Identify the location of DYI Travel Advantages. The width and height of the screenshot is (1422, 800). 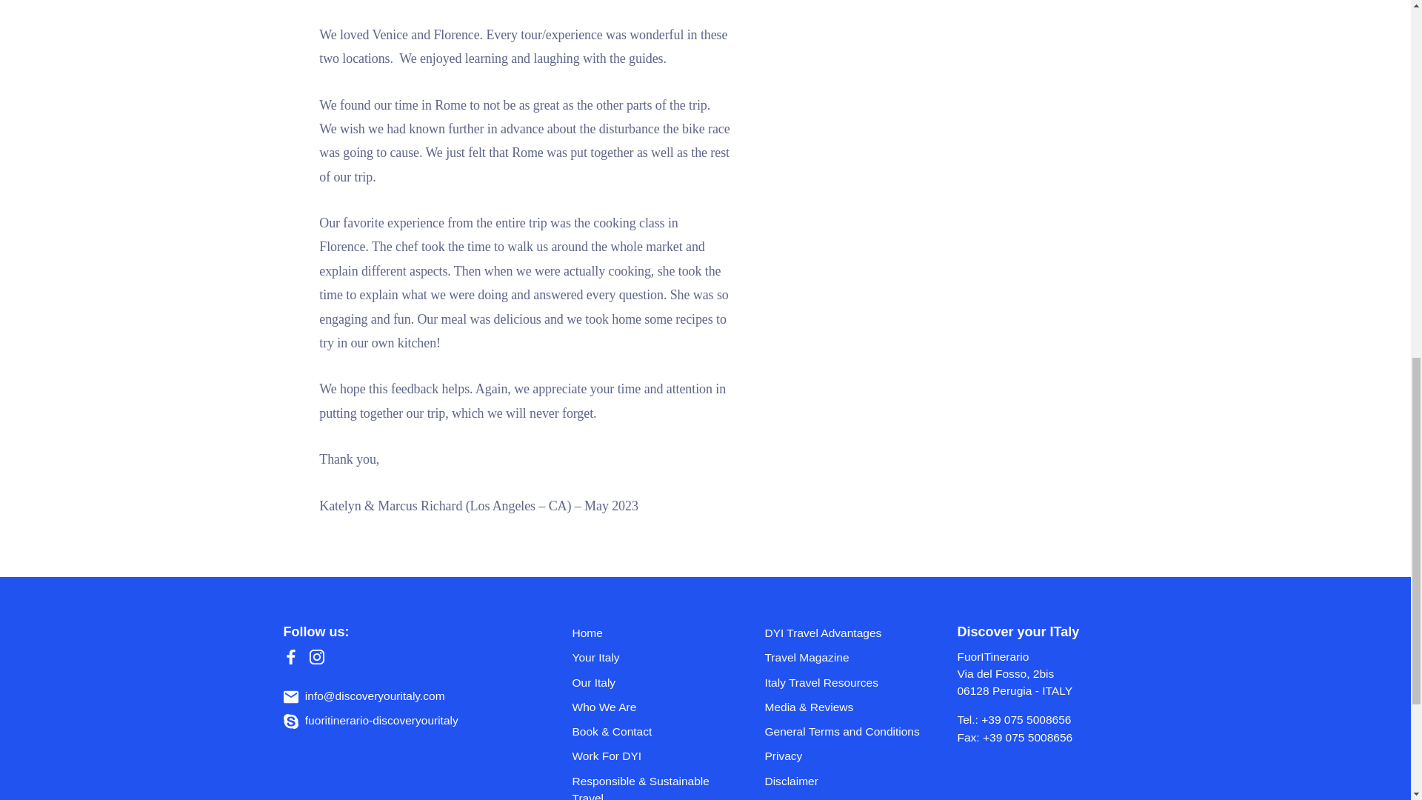
(823, 633).